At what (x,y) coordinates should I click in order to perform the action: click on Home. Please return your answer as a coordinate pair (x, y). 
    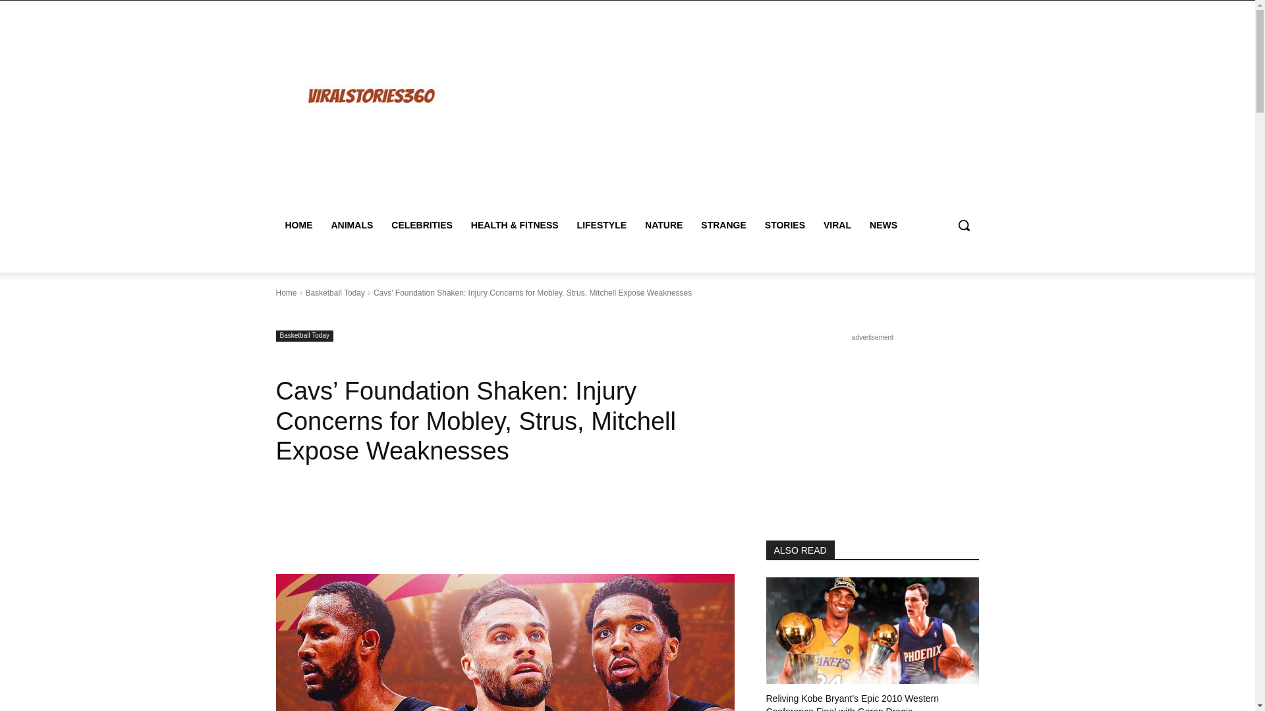
    Looking at the image, I should click on (286, 293).